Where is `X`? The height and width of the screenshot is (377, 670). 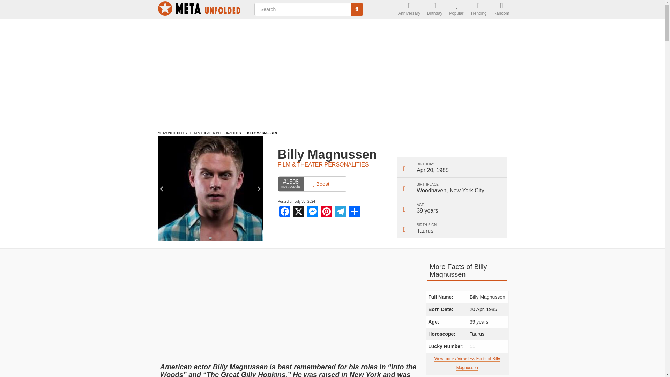
X is located at coordinates (298, 212).